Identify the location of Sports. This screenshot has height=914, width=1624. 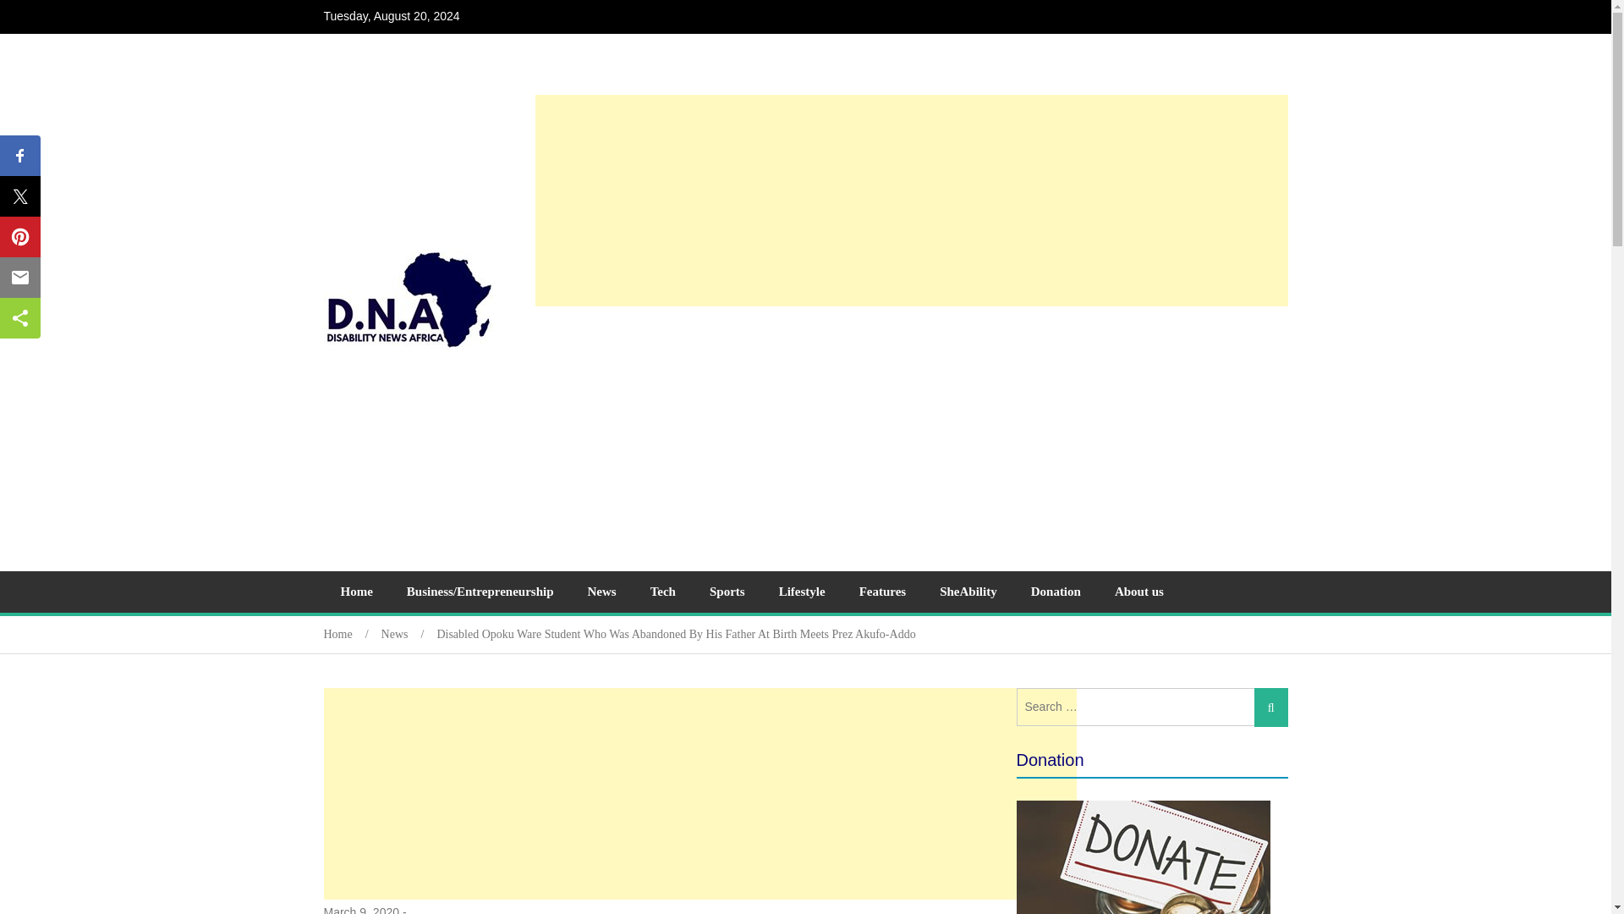
(727, 592).